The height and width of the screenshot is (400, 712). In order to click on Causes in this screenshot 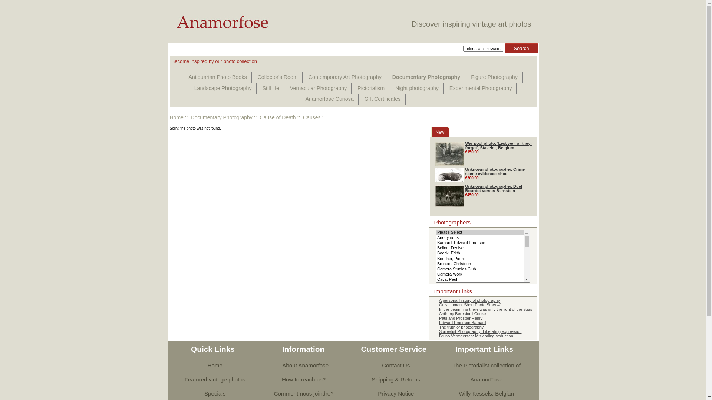, I will do `click(311, 117)`.